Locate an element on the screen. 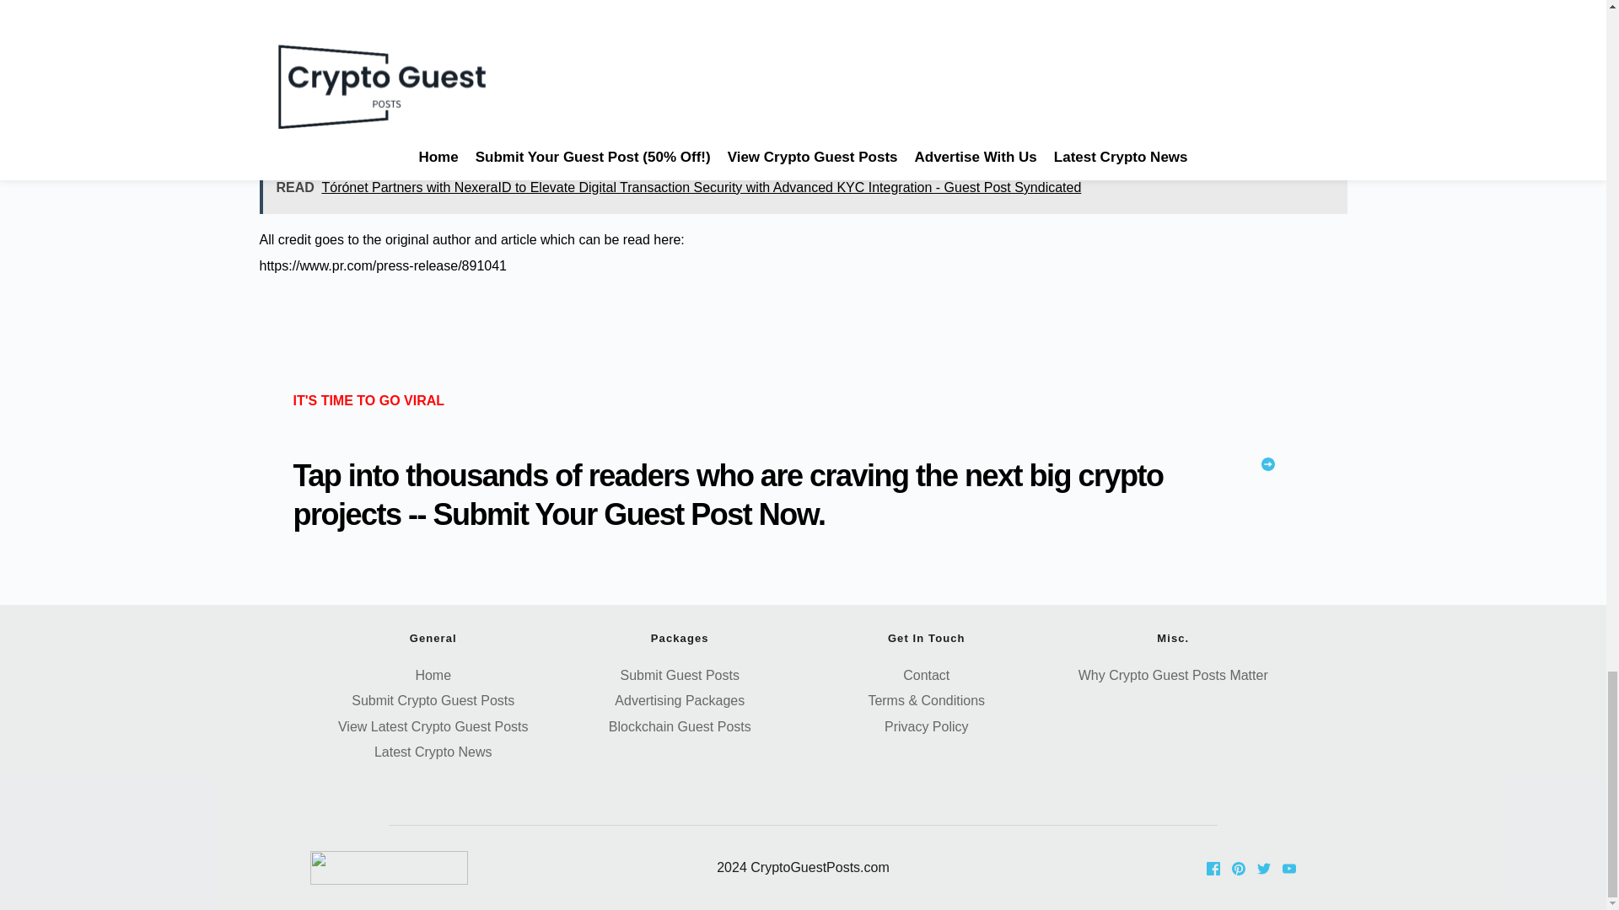 This screenshot has height=910, width=1619. Home is located at coordinates (433, 675).